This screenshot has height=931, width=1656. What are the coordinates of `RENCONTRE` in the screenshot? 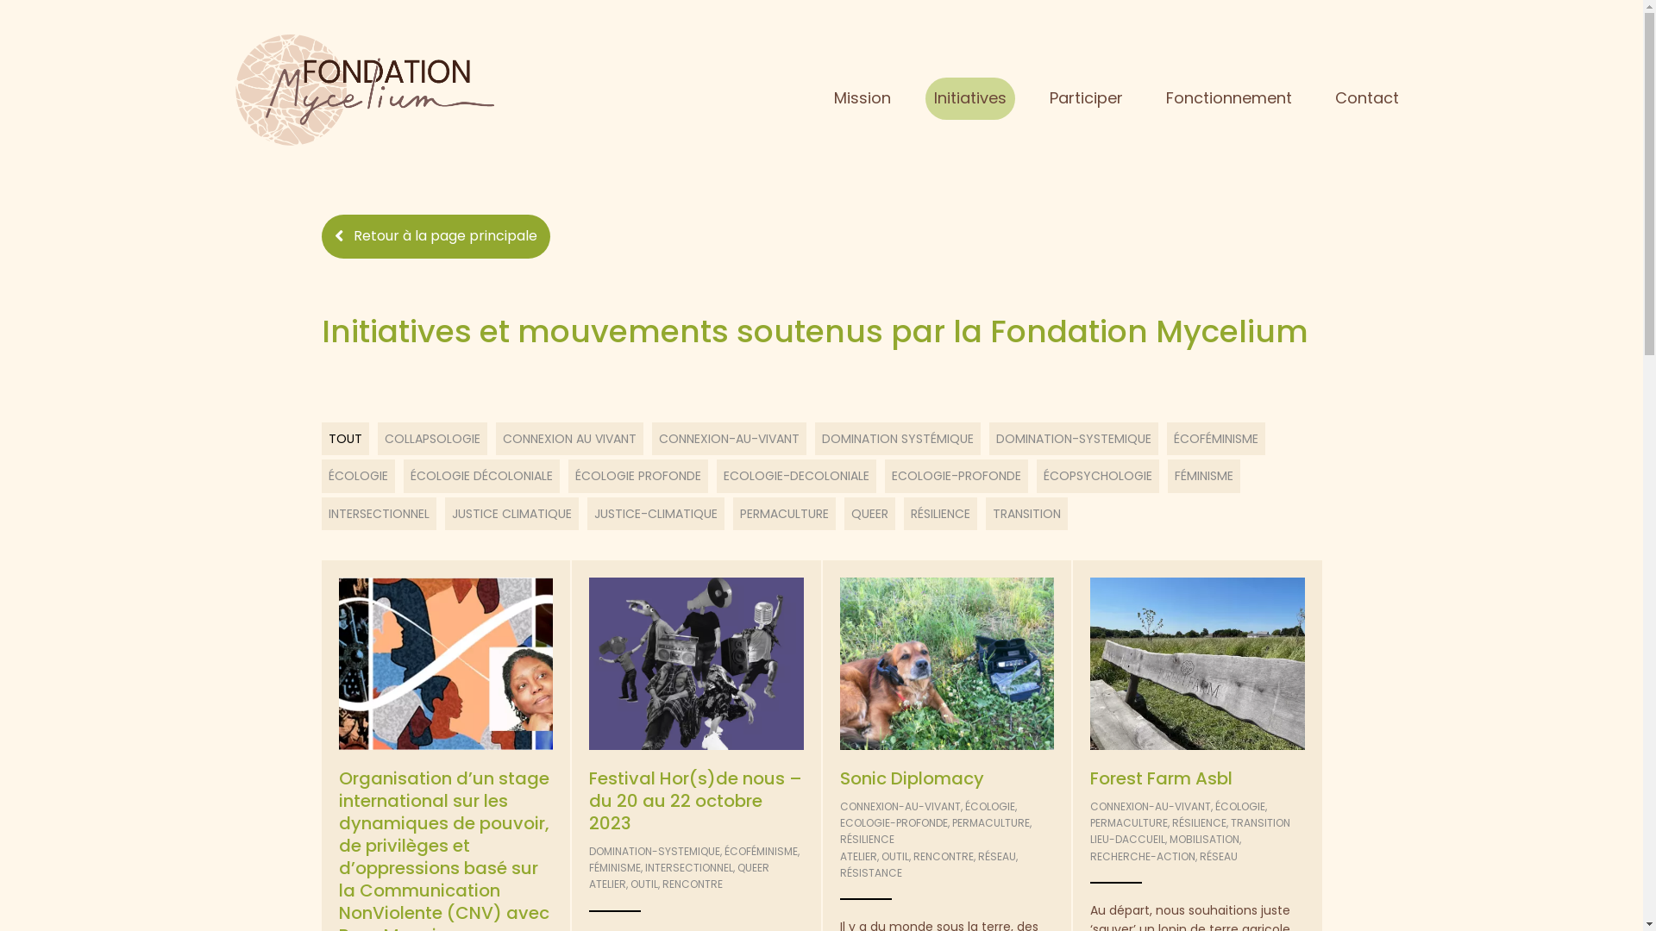 It's located at (943, 857).